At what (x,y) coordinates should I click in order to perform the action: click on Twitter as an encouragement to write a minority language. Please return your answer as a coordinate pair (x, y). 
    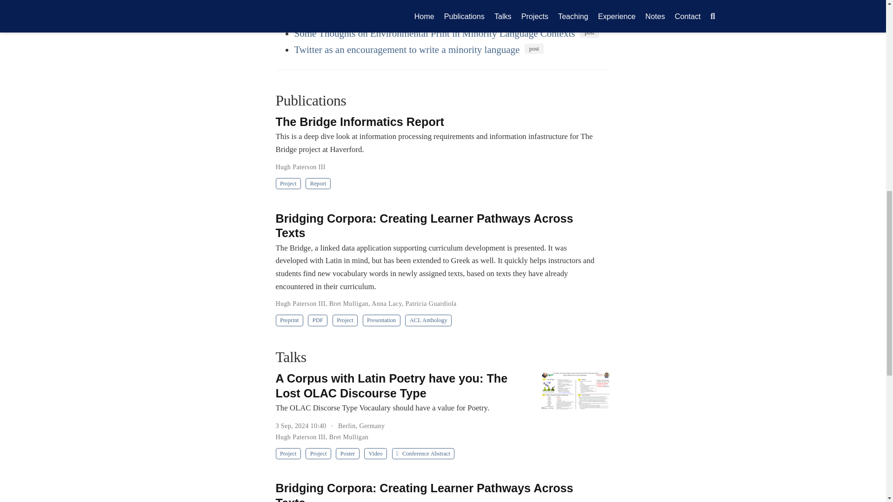
    Looking at the image, I should click on (407, 49).